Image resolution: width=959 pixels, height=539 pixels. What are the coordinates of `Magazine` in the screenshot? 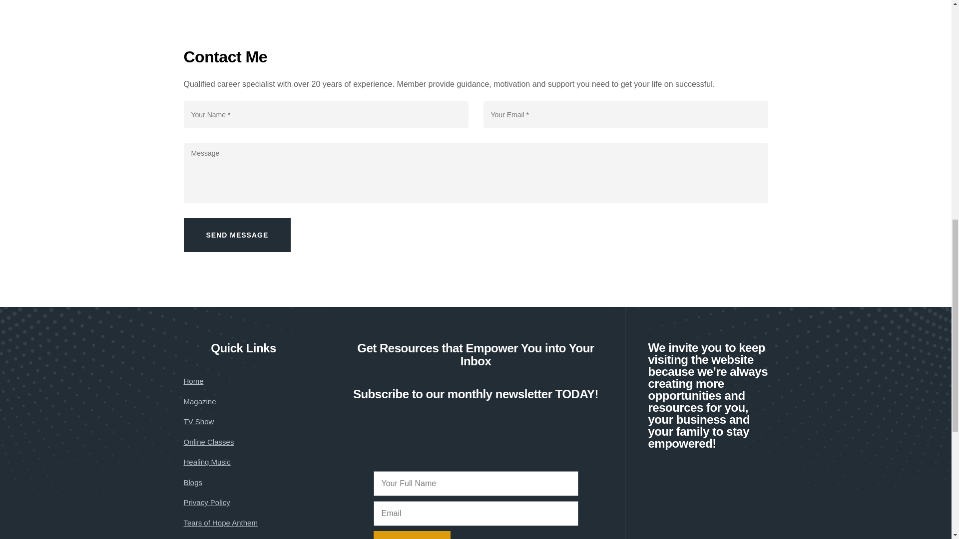 It's located at (200, 401).